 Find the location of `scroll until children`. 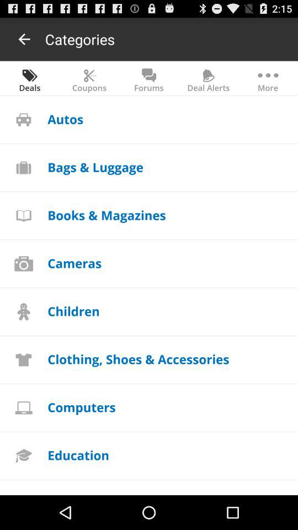

scroll until children is located at coordinates (73, 310).